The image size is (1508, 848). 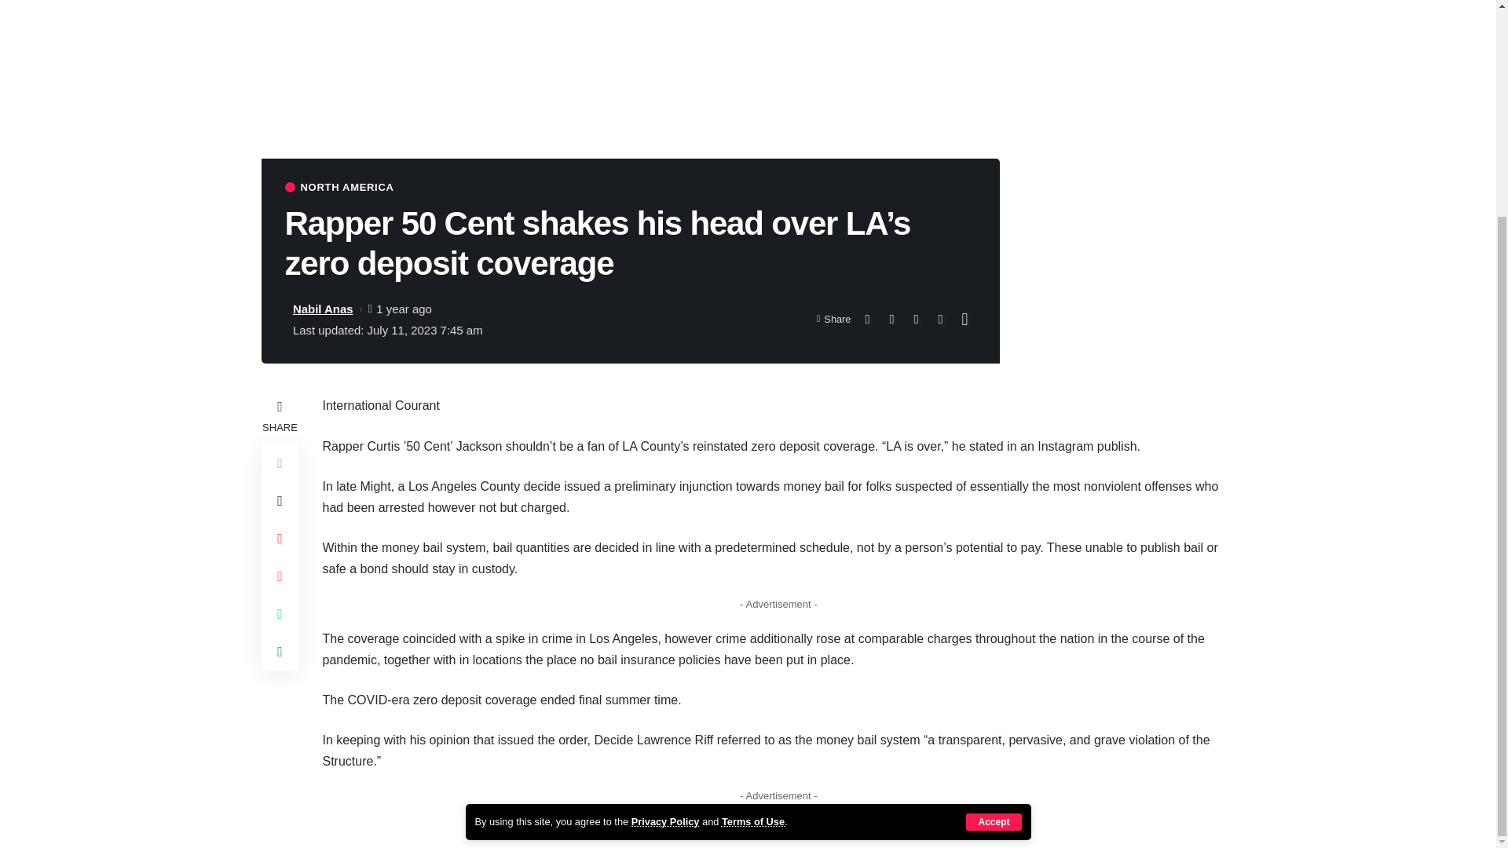 I want to click on Accept, so click(x=993, y=542).